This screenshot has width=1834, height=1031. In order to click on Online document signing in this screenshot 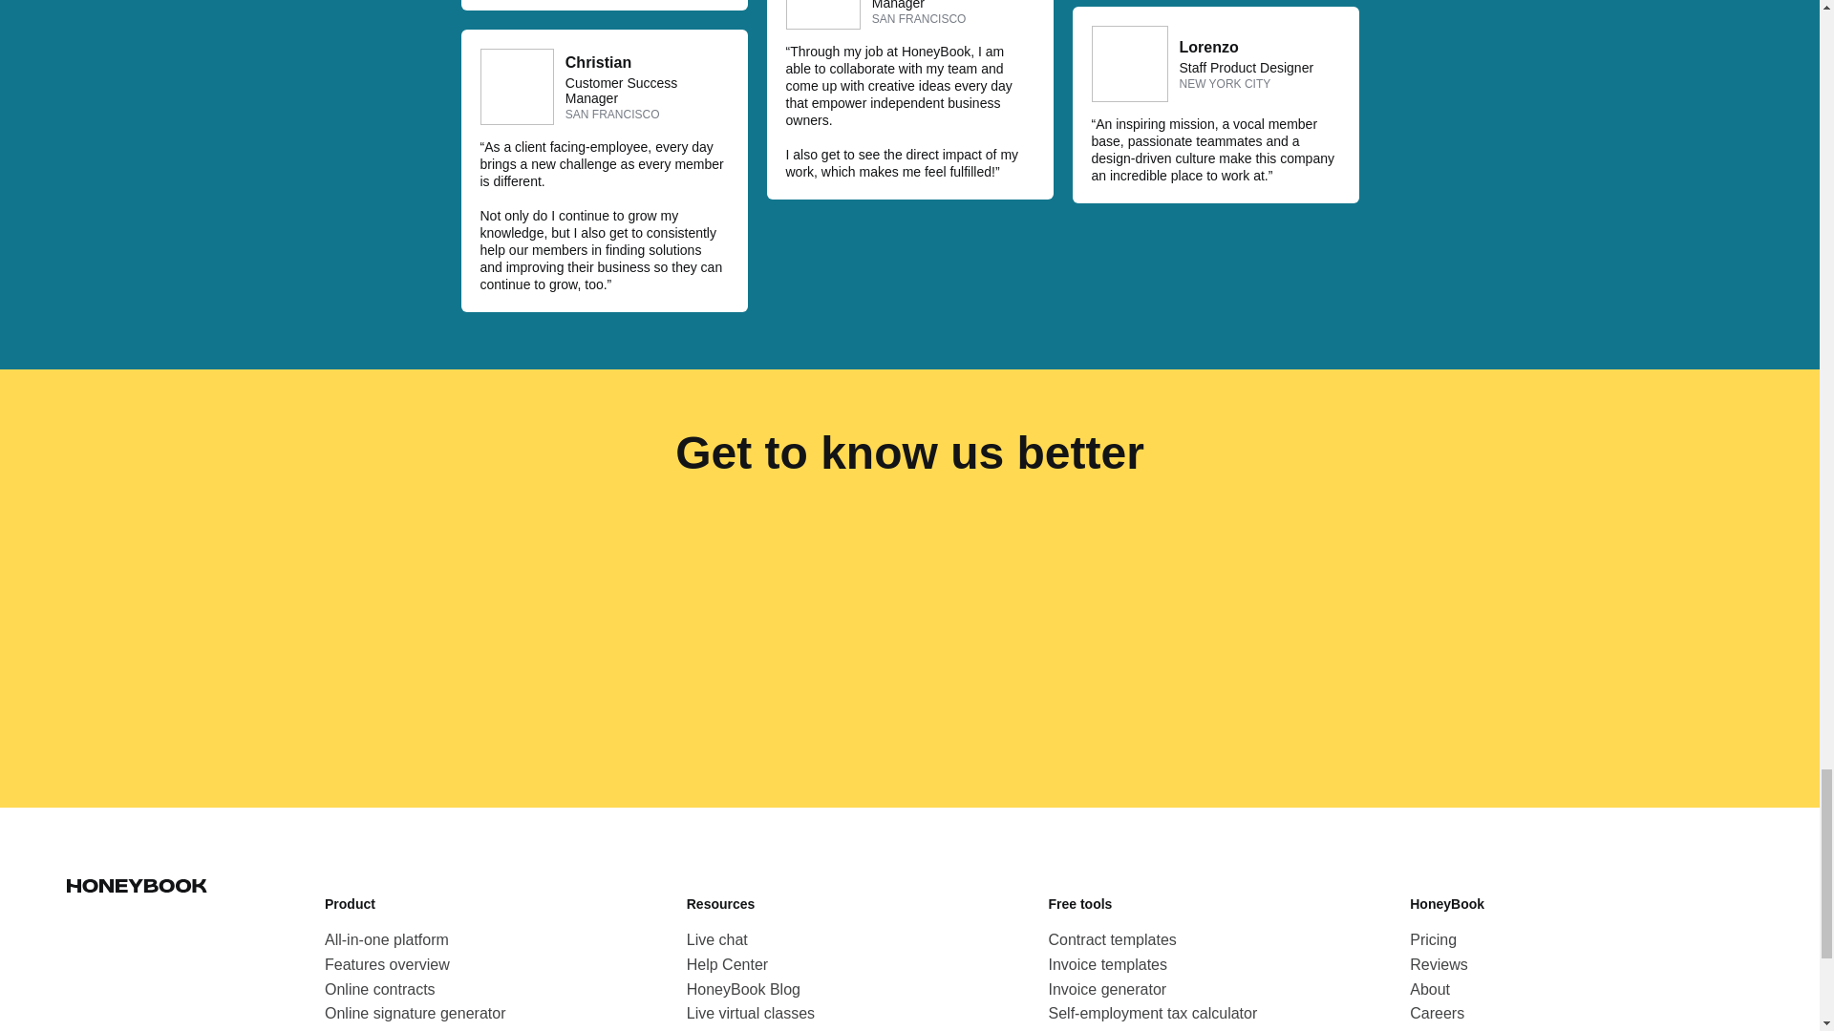, I will do `click(409, 1028)`.